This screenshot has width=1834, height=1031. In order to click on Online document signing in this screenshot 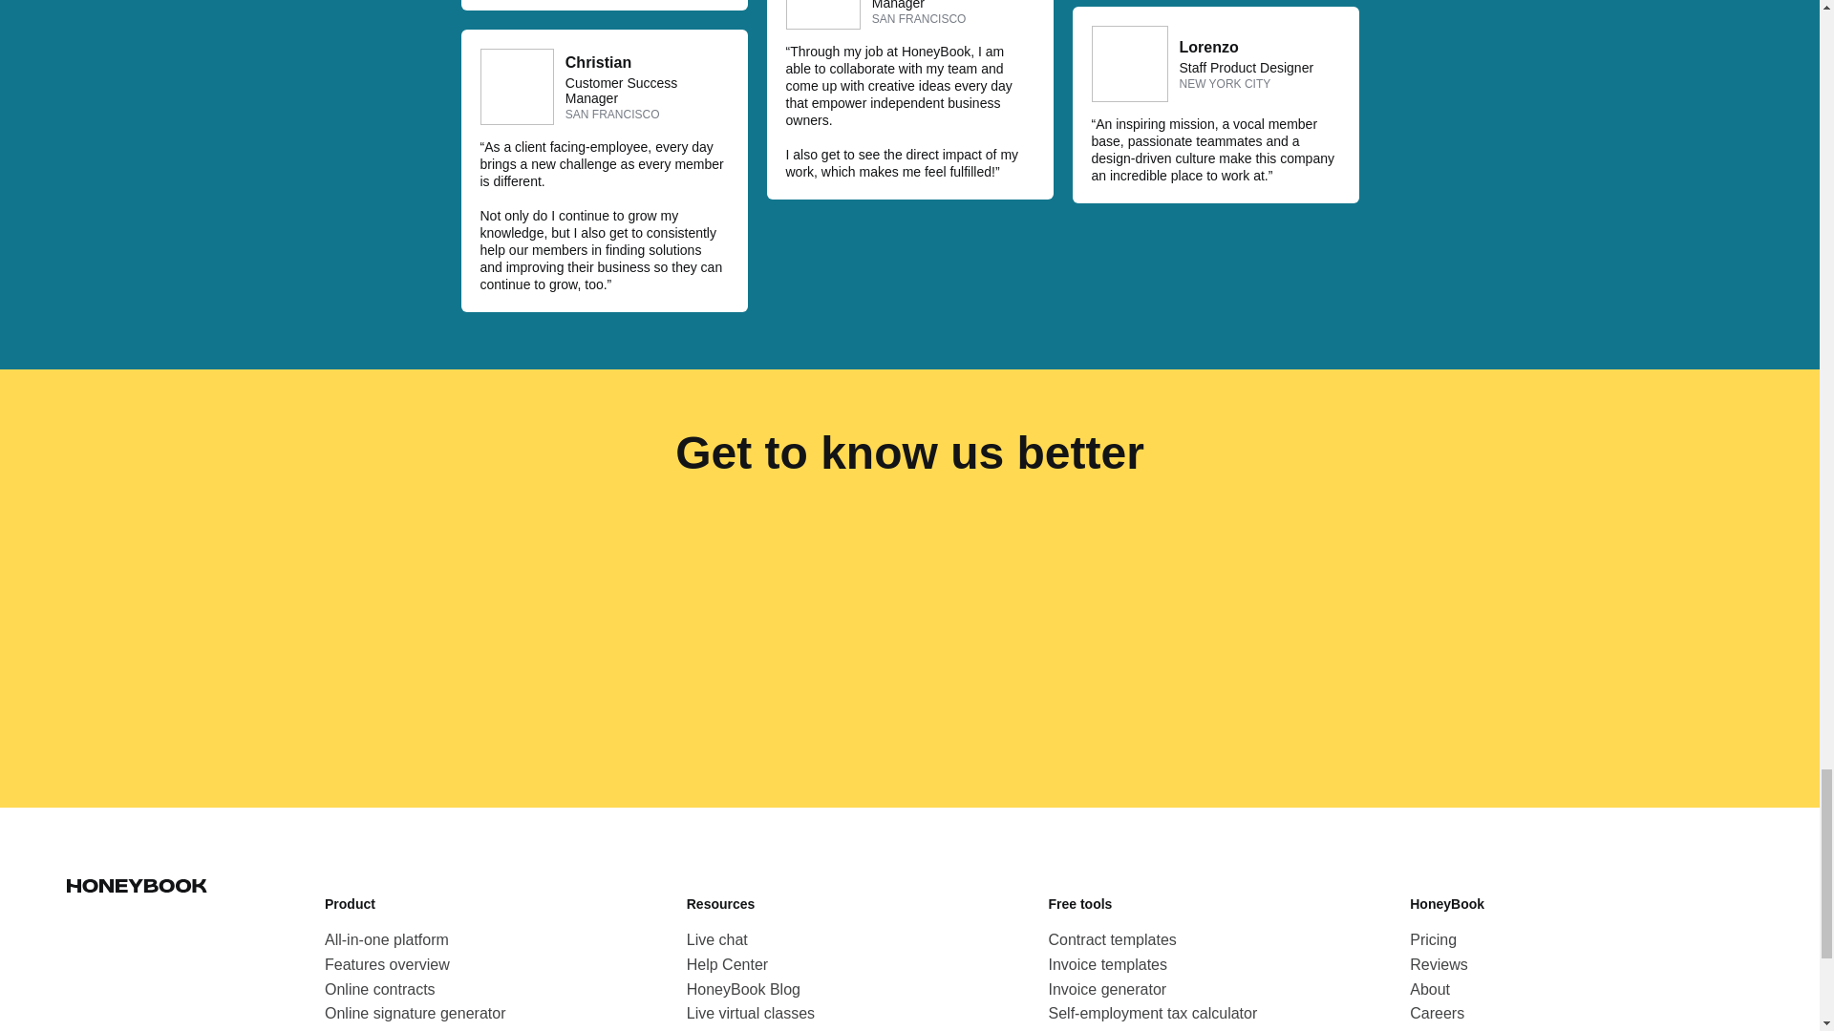, I will do `click(409, 1028)`.